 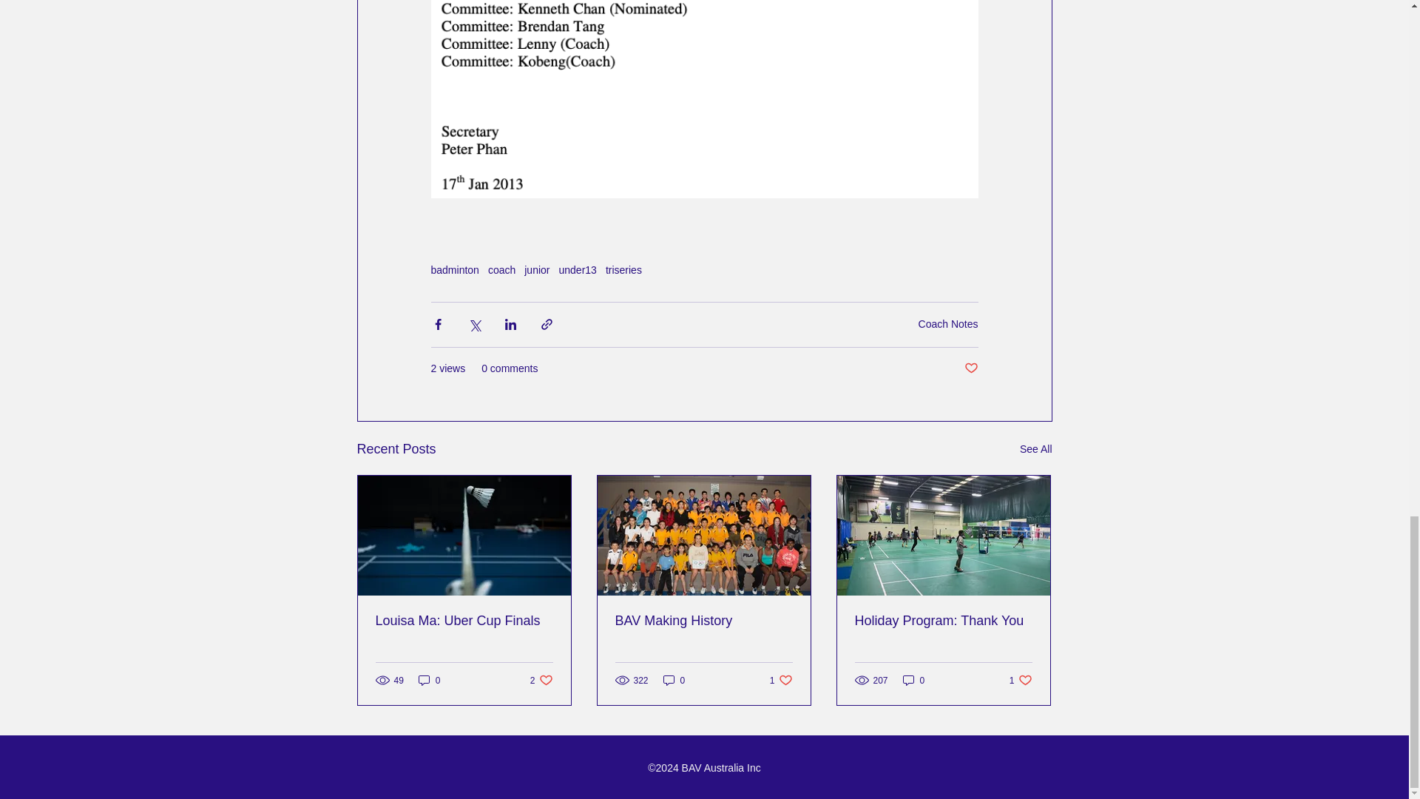 I want to click on BAV Making History, so click(x=703, y=621).